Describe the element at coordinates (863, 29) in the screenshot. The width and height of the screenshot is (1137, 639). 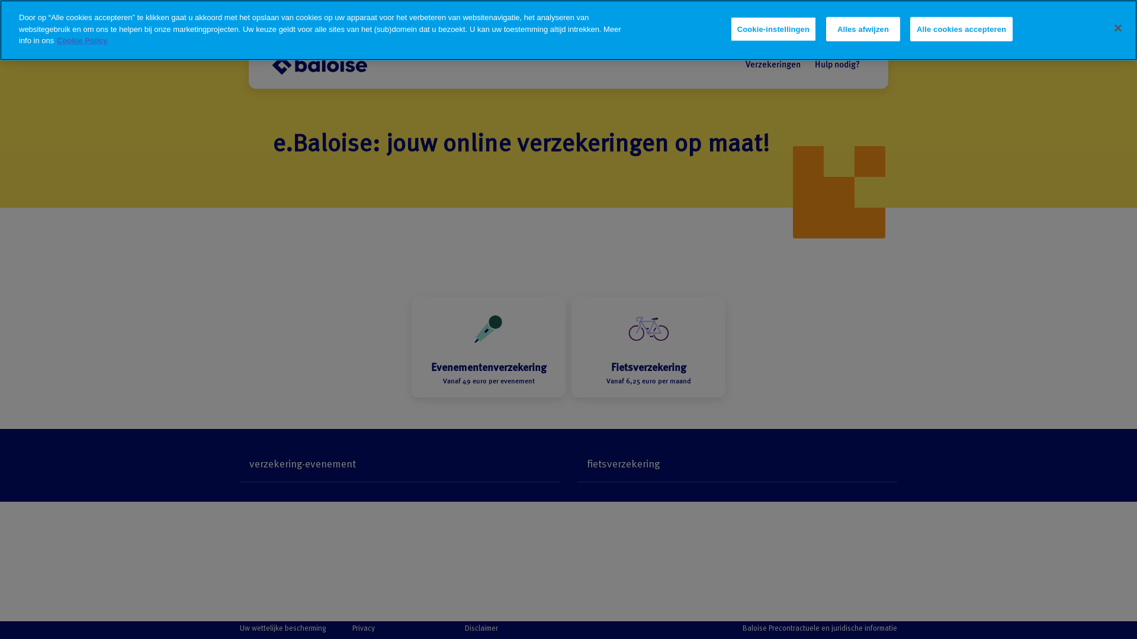
I see `Alles afwijzen` at that location.